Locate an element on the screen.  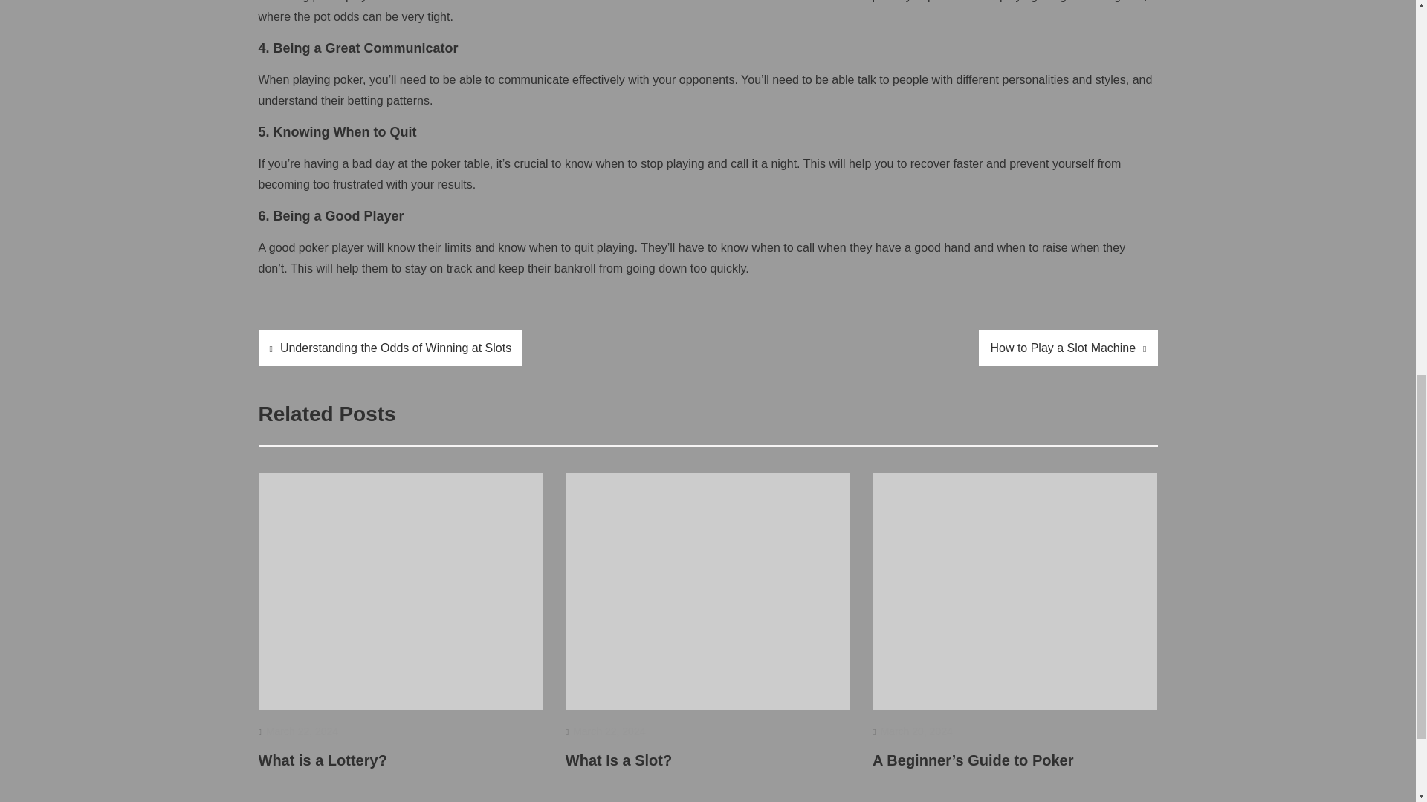
Understanding the Odds of Winning at Slots is located at coordinates (391, 348).